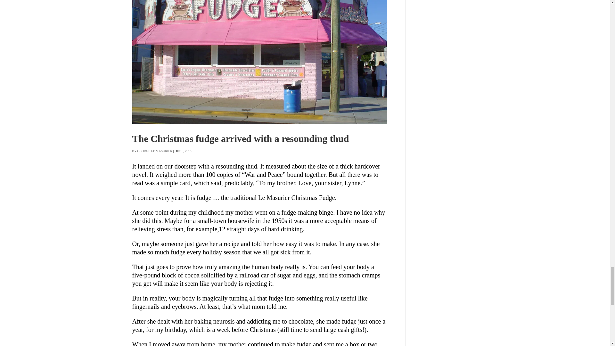  What do you see at coordinates (154, 151) in the screenshot?
I see `Posts by George Le Masurier` at bounding box center [154, 151].